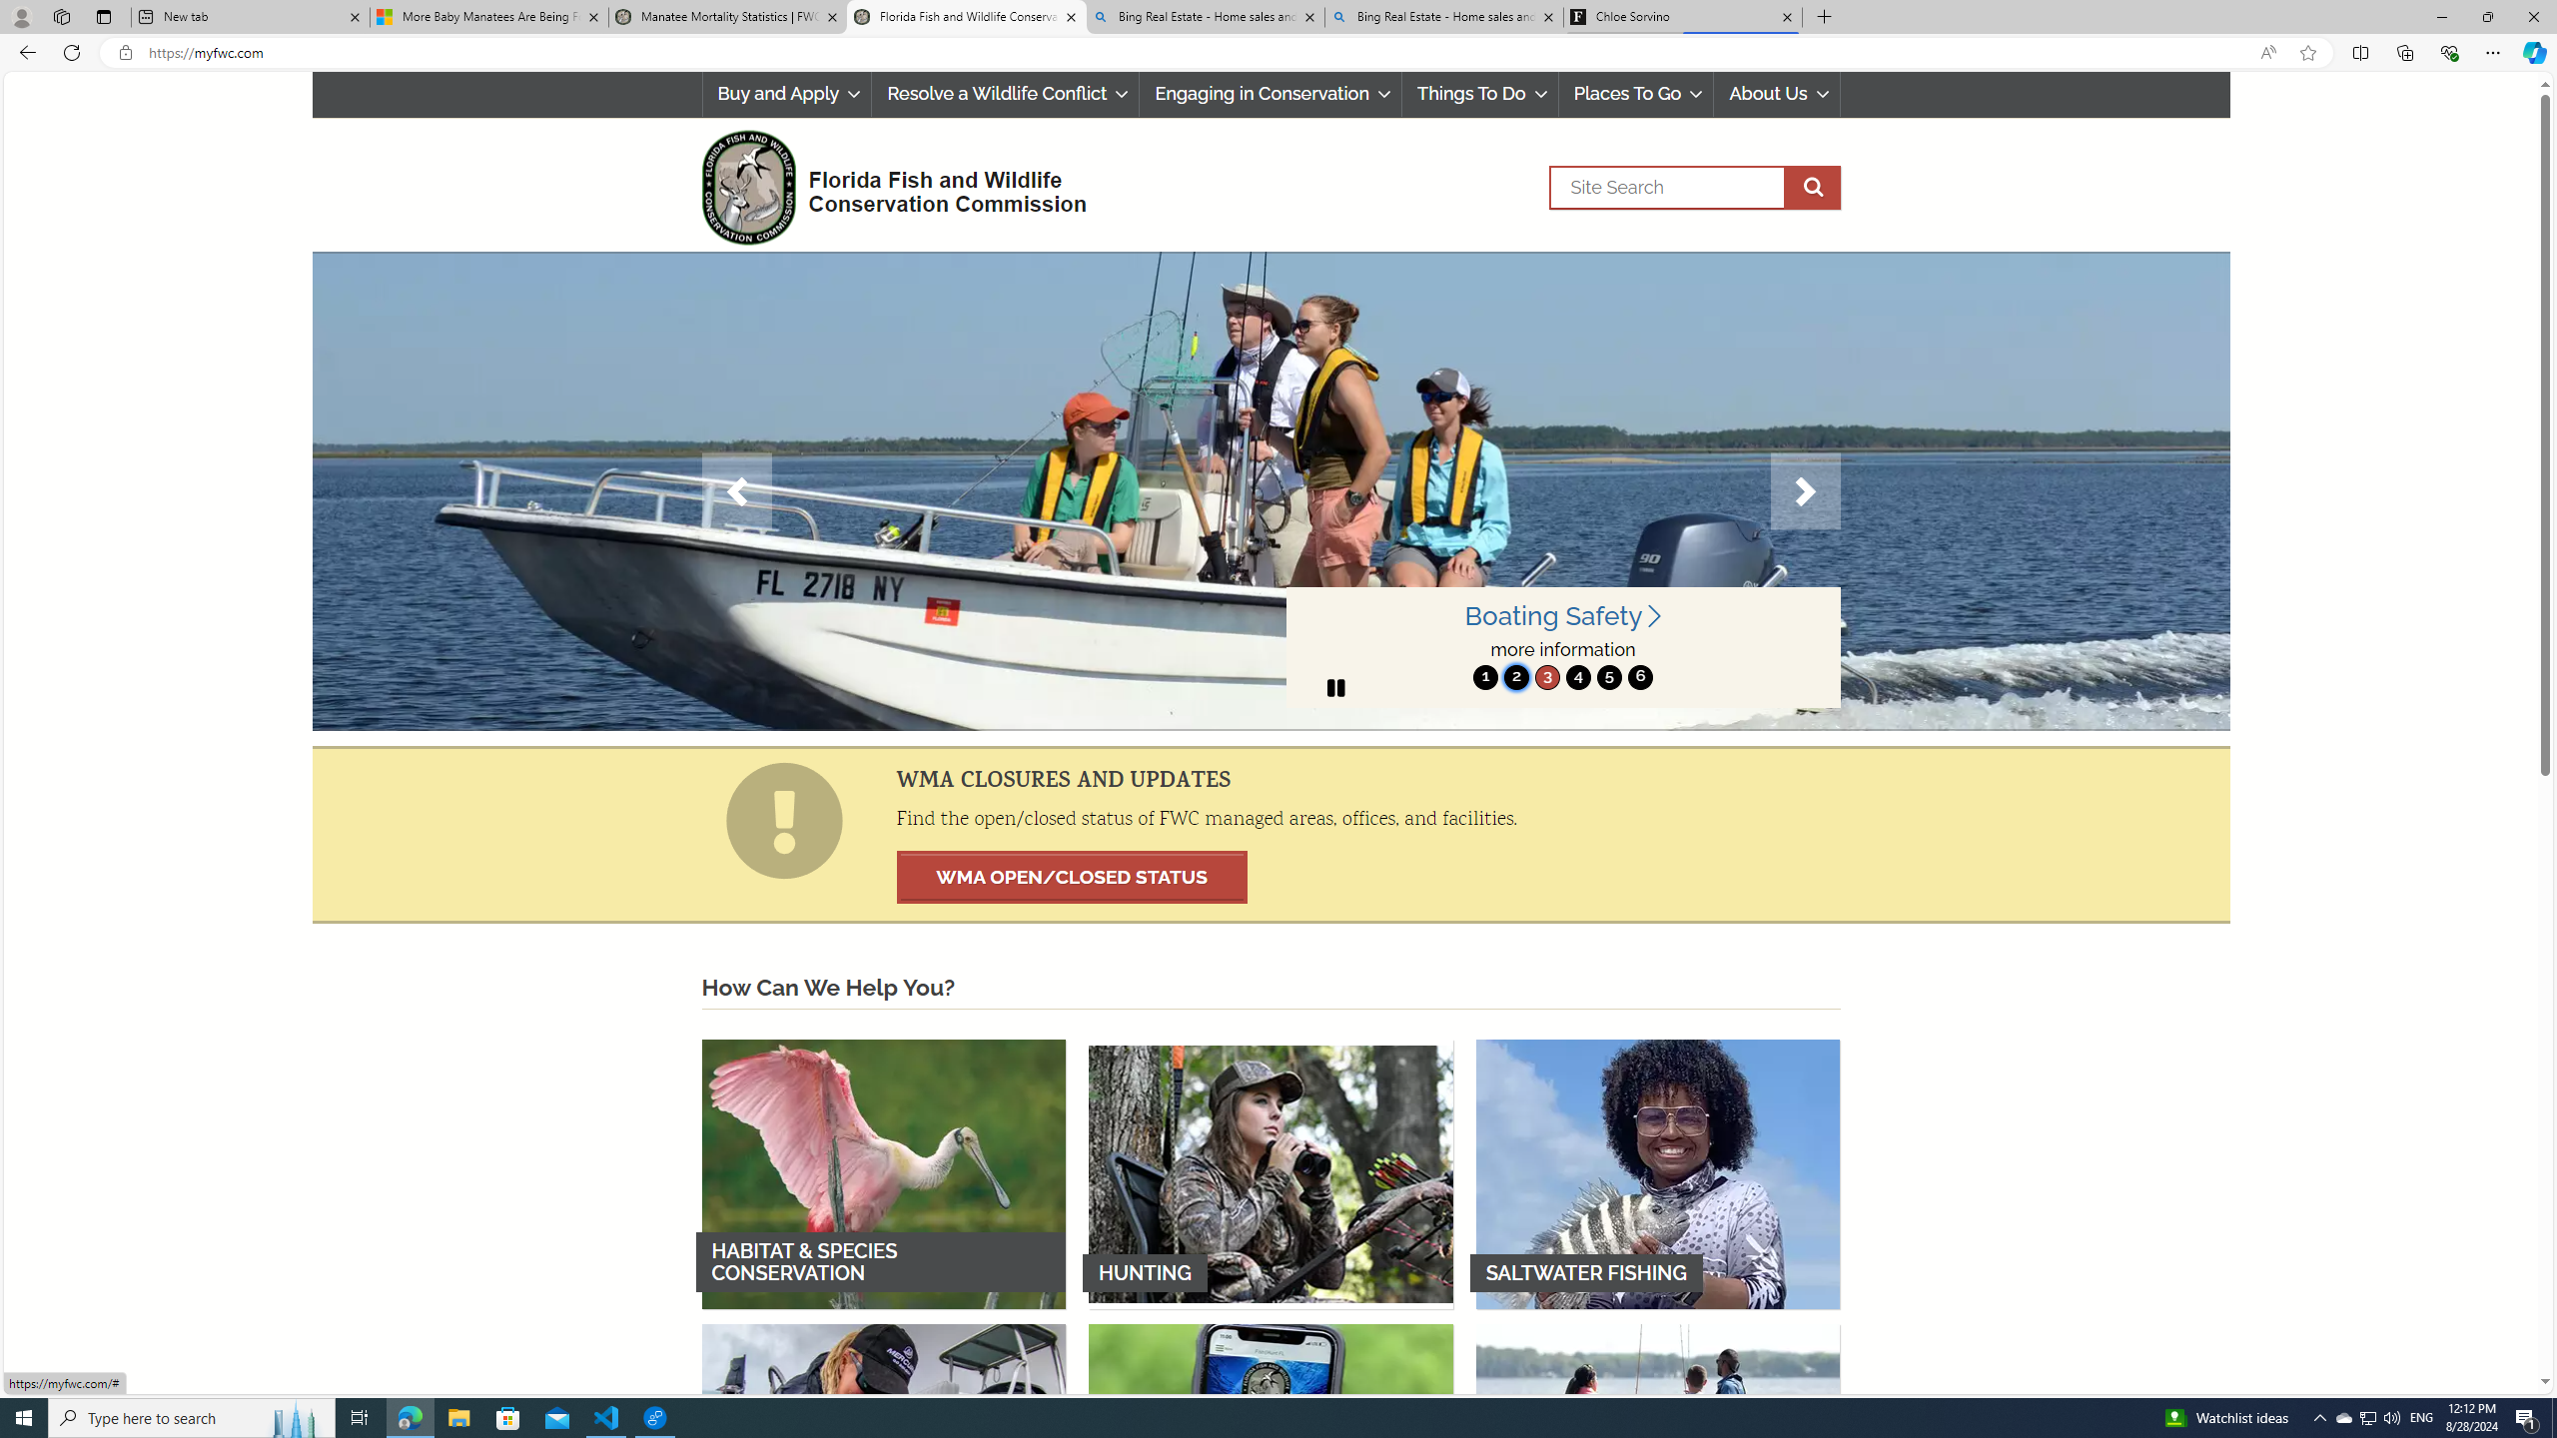 Image resolution: width=2557 pixels, height=1438 pixels. Describe the element at coordinates (1516, 677) in the screenshot. I see `2` at that location.